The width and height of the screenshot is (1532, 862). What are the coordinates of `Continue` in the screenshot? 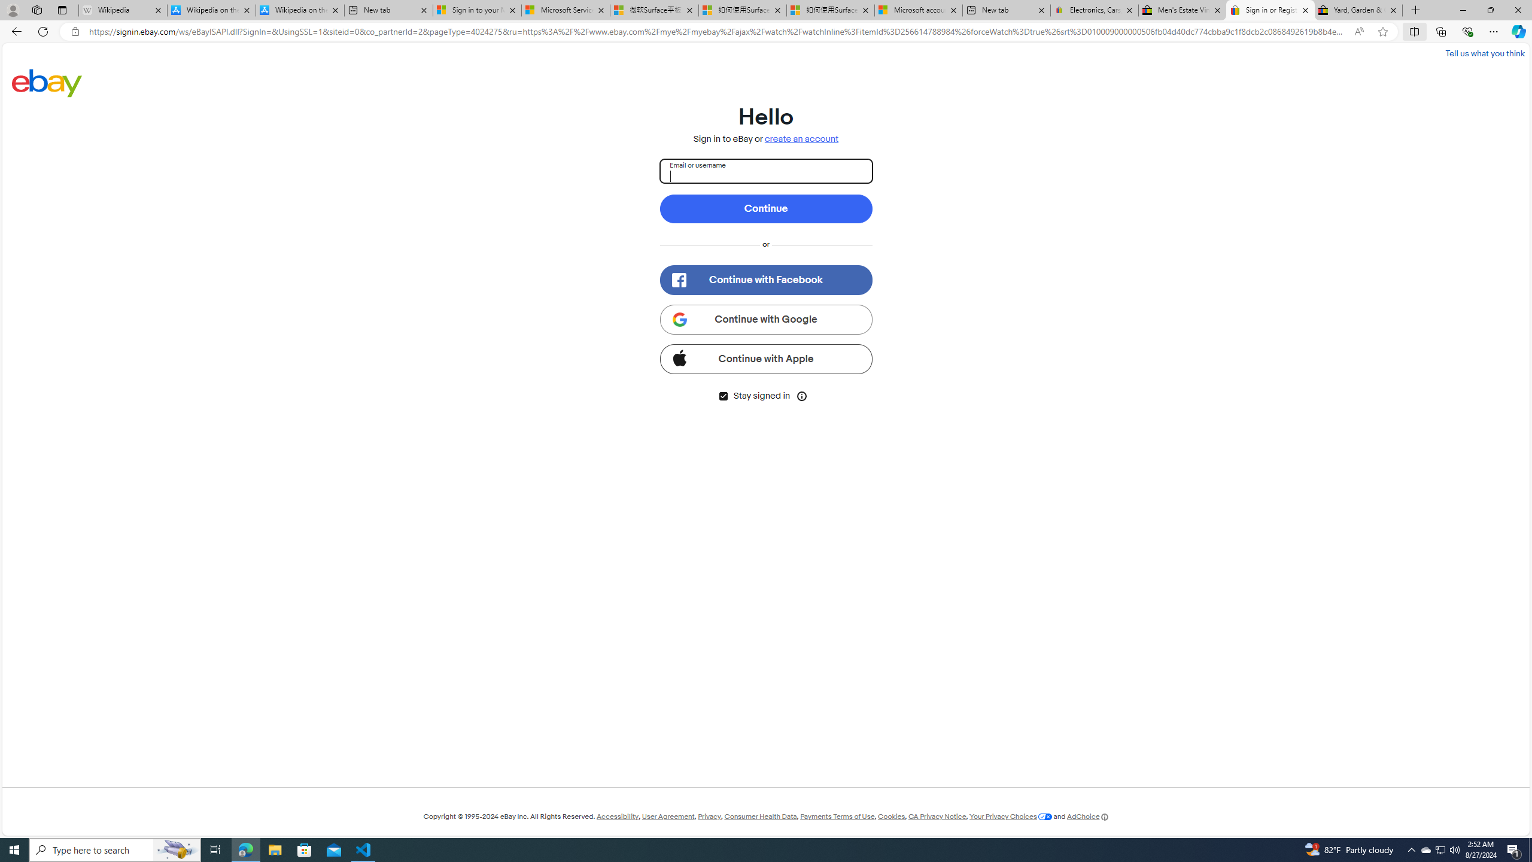 It's located at (766, 208).